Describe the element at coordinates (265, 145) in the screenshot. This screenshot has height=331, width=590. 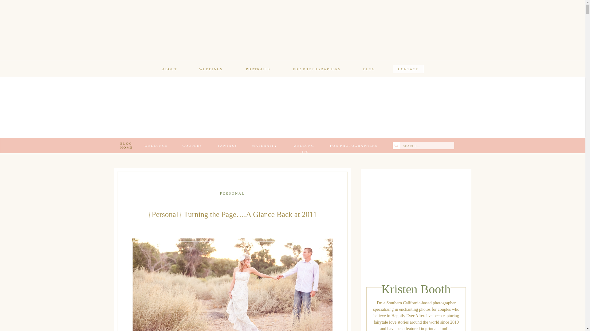
I see `MATERNITY` at that location.